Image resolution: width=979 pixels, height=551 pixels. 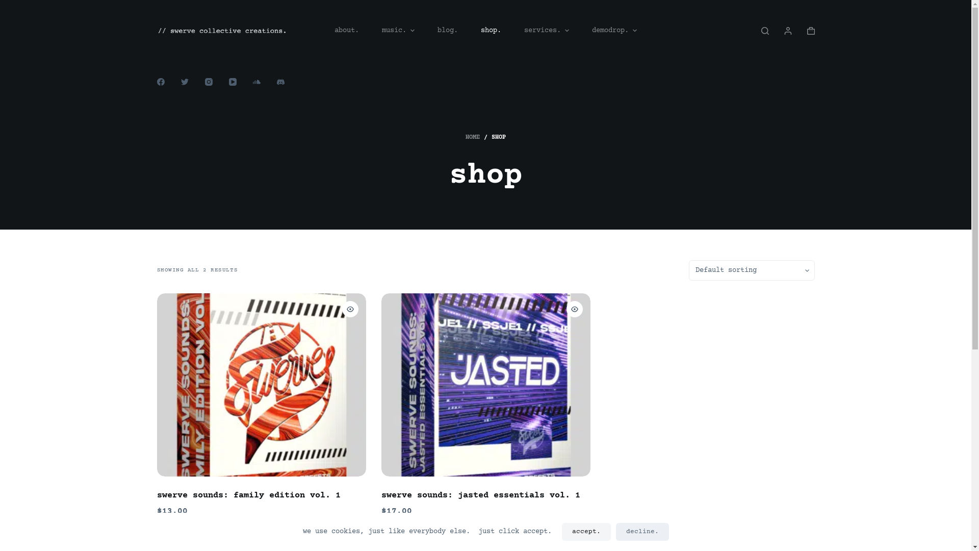 What do you see at coordinates (642, 532) in the screenshot?
I see `decline.` at bounding box center [642, 532].